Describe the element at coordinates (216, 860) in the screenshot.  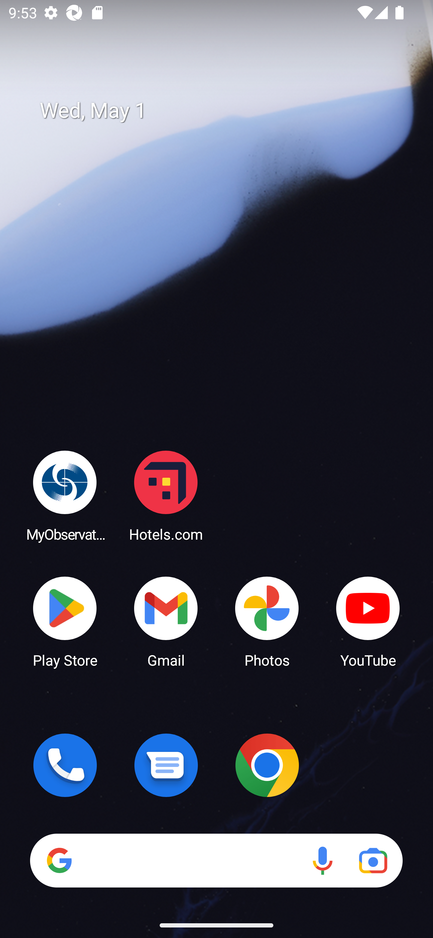
I see `Search Voice search Google Lens` at that location.